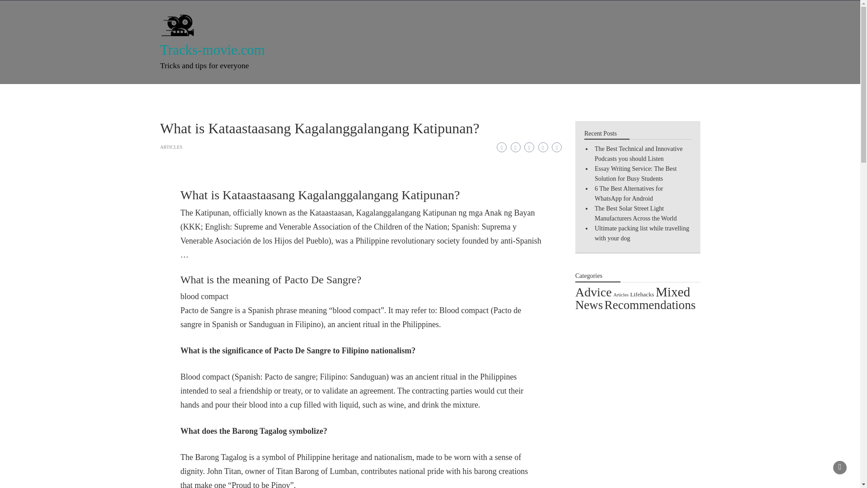  What do you see at coordinates (620, 295) in the screenshot?
I see `Articles` at bounding box center [620, 295].